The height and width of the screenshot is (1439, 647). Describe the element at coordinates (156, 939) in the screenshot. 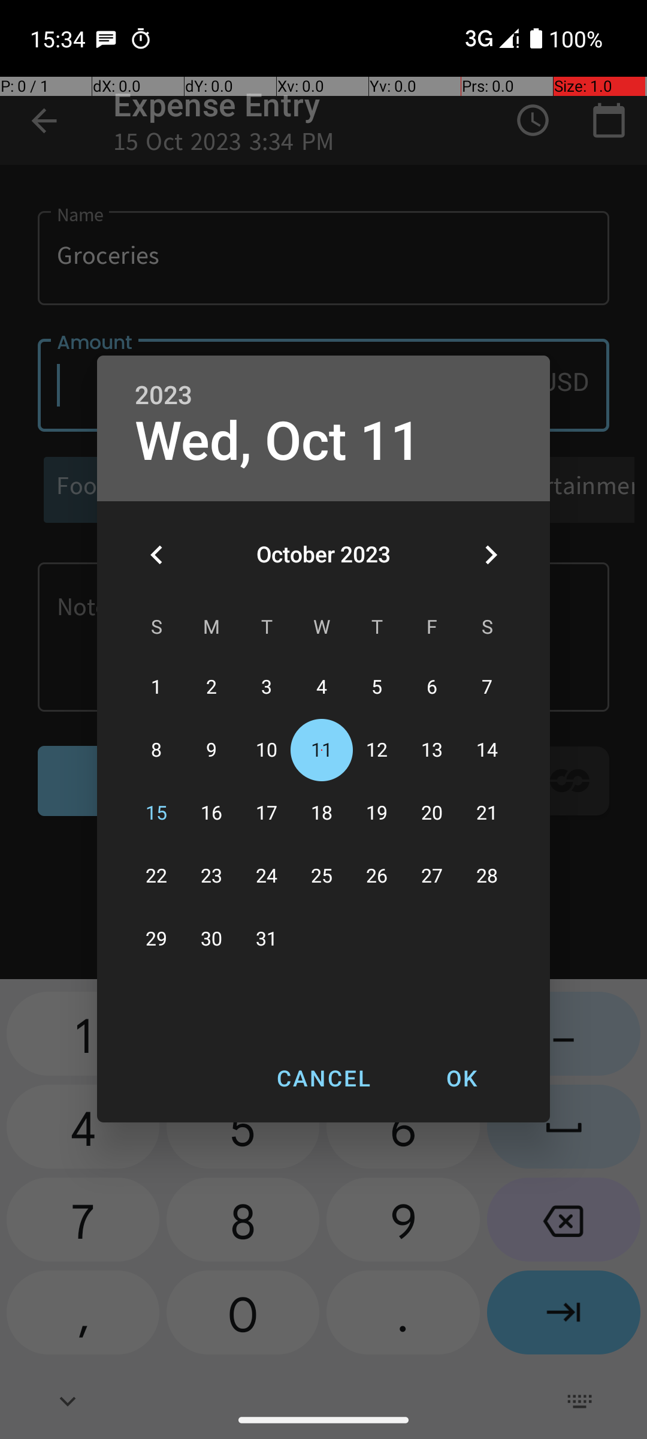

I see `29` at that location.